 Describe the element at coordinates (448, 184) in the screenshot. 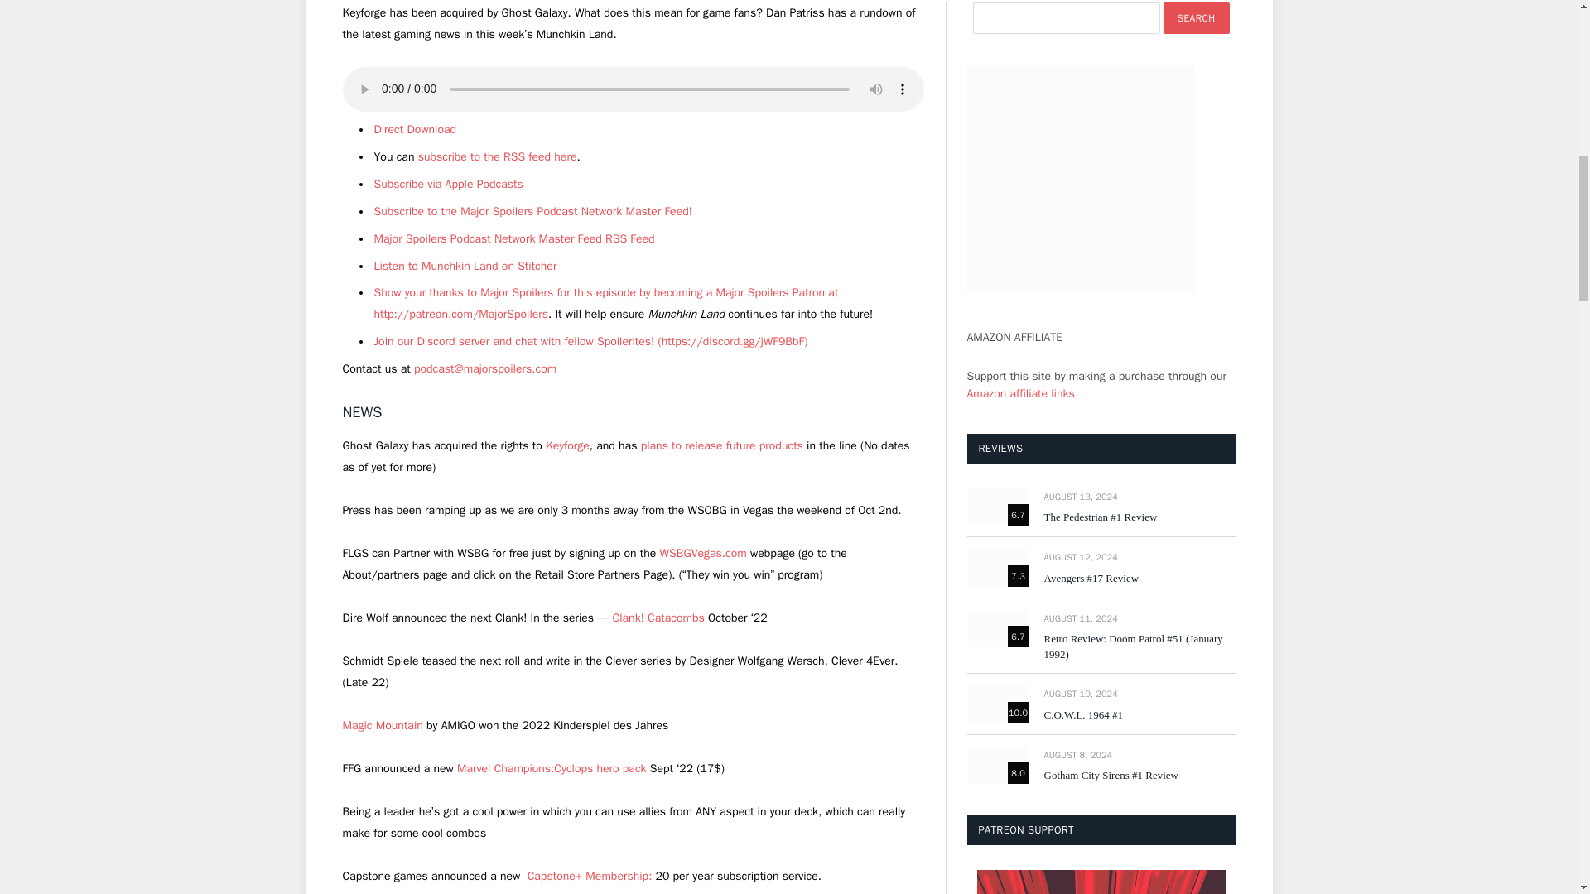

I see `Munchkin Land` at that location.